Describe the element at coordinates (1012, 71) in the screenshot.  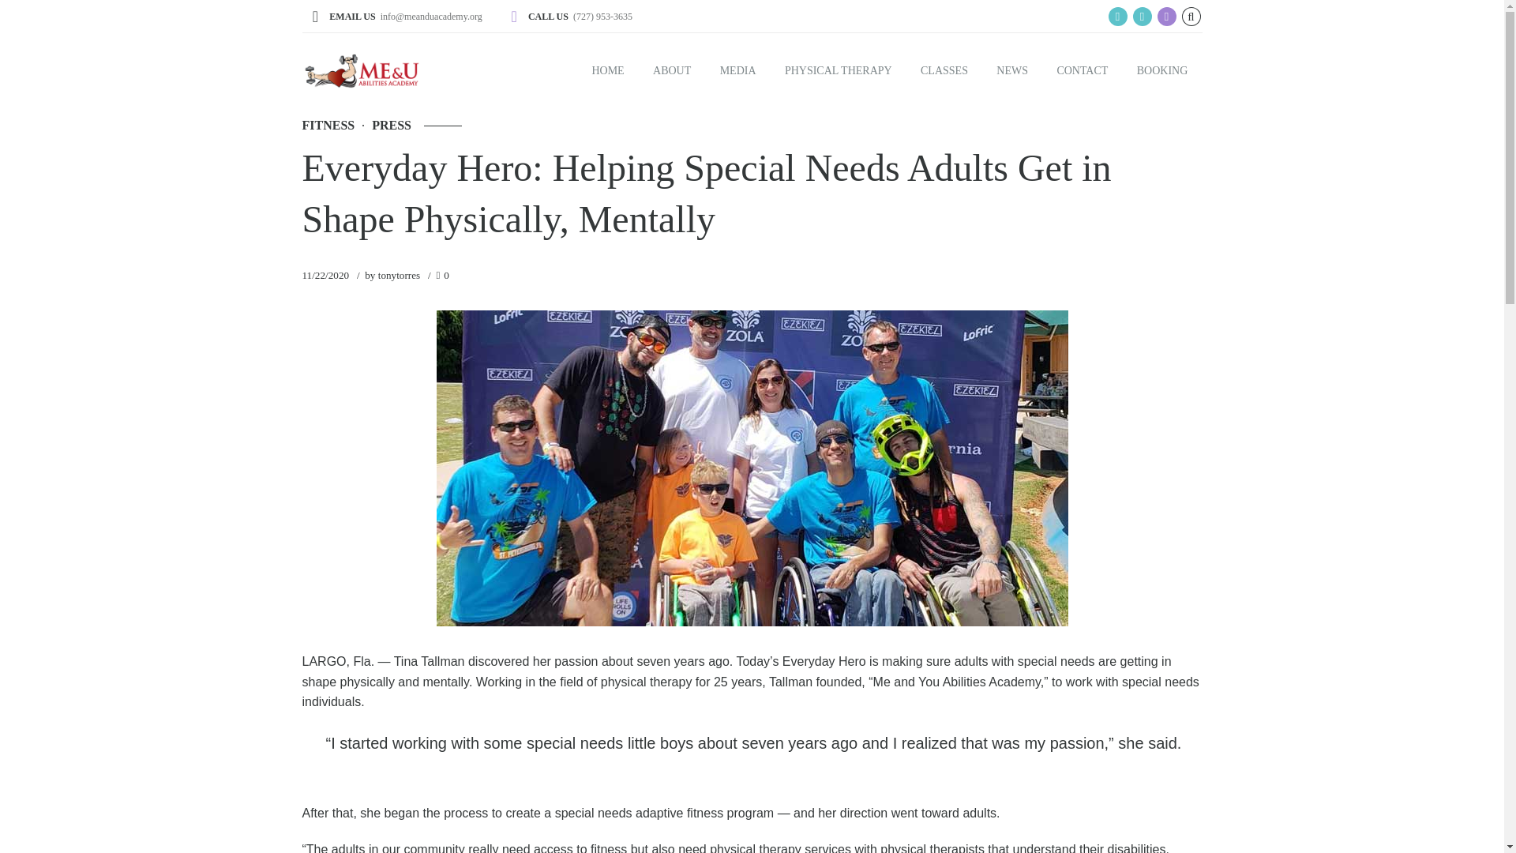
I see `NEWS` at that location.